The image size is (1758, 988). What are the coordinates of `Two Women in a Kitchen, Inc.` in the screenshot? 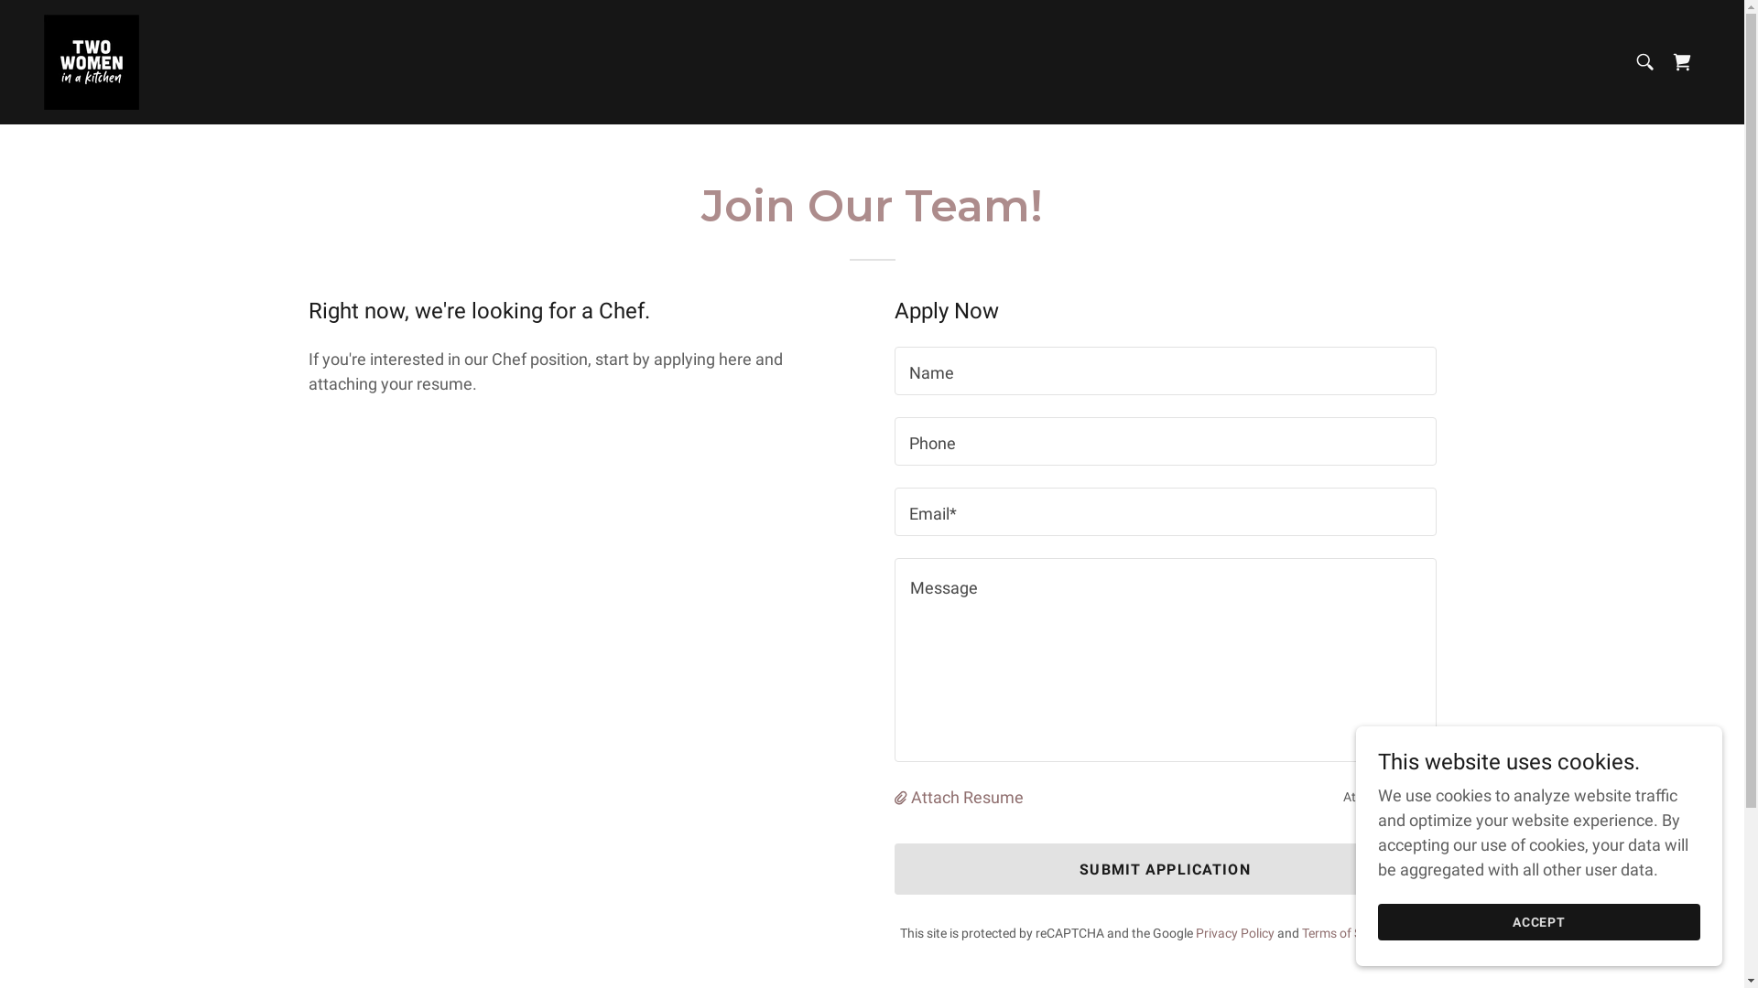 It's located at (92, 60).